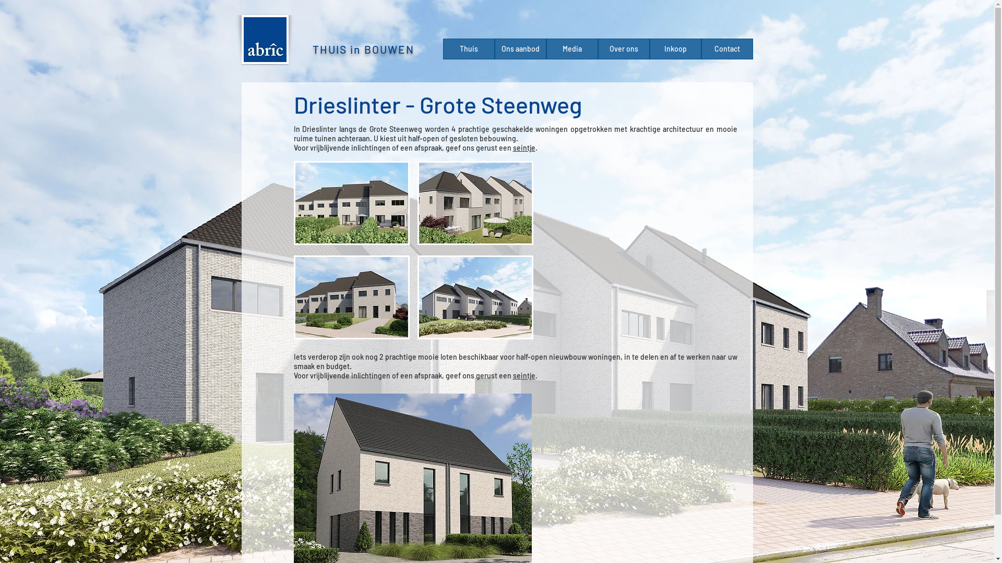 The image size is (1002, 563). Describe the element at coordinates (624, 49) in the screenshot. I see `Over ons` at that location.